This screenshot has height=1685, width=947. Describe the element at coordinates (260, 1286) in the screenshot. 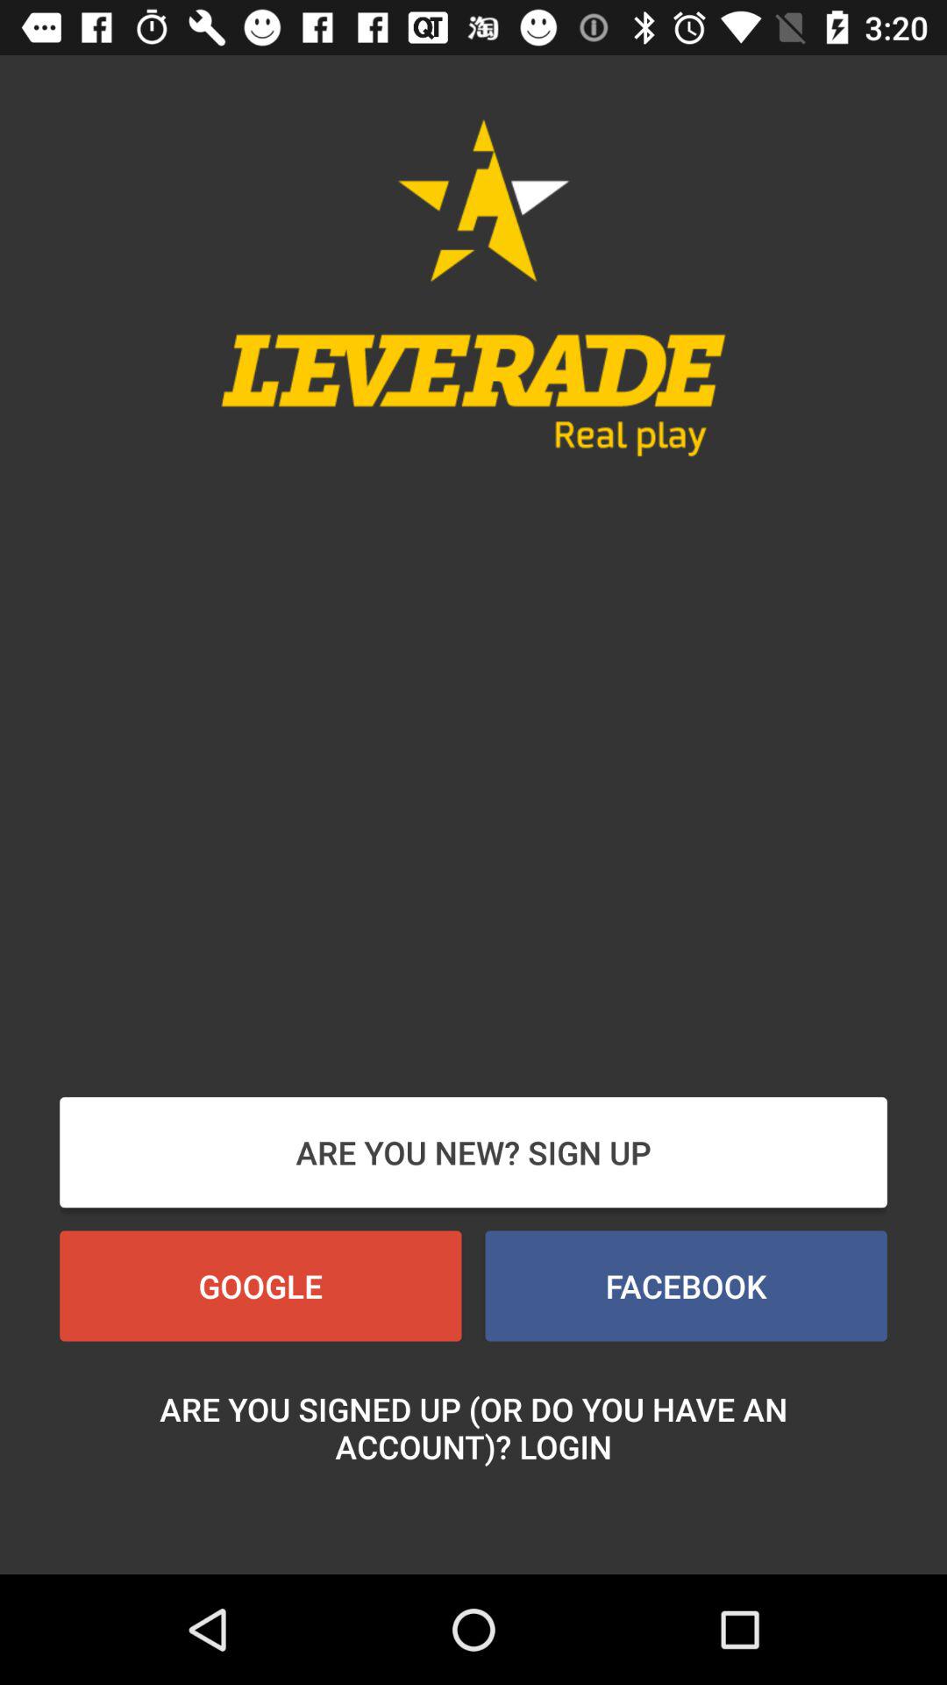

I see `launch the button below the are you new button` at that location.